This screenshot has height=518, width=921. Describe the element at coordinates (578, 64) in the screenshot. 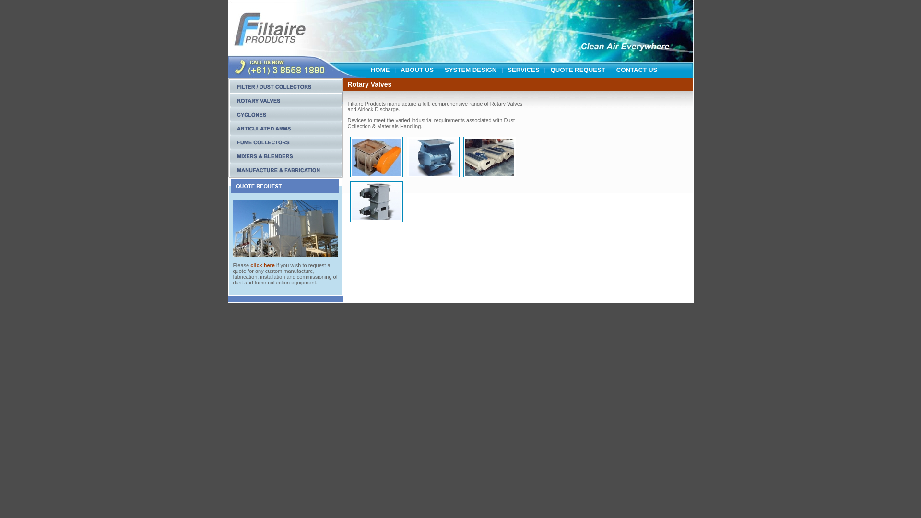

I see `QUOTE REQUEST` at that location.